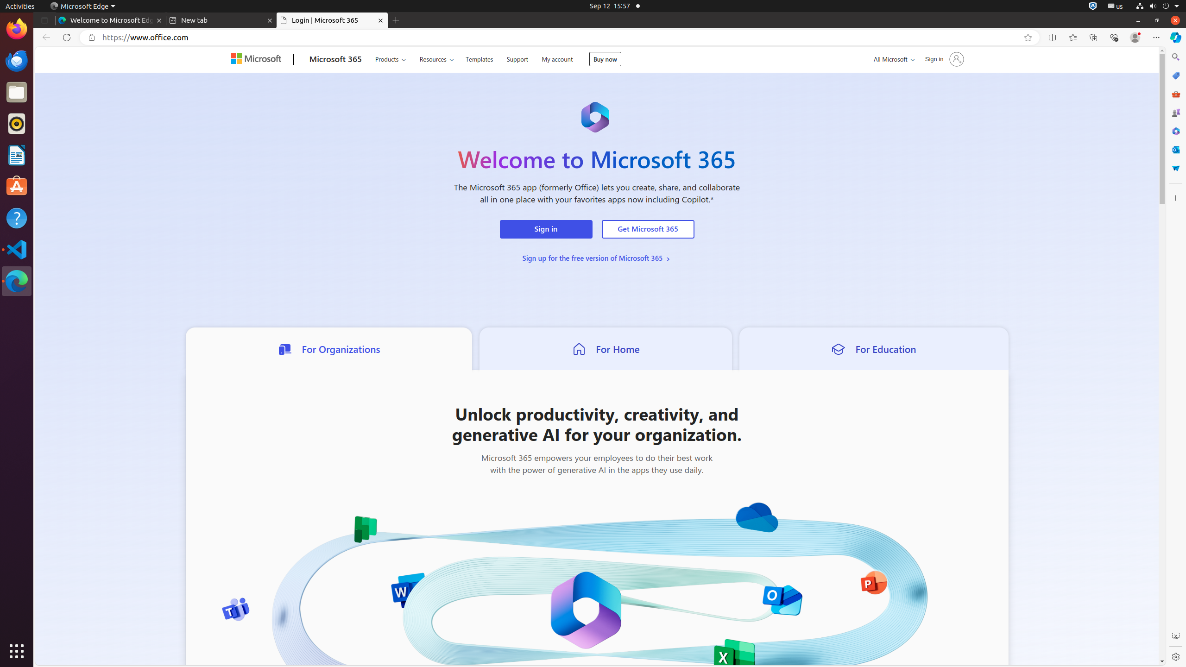 The height and width of the screenshot is (667, 1186). What do you see at coordinates (44, 38) in the screenshot?
I see `Back` at bounding box center [44, 38].